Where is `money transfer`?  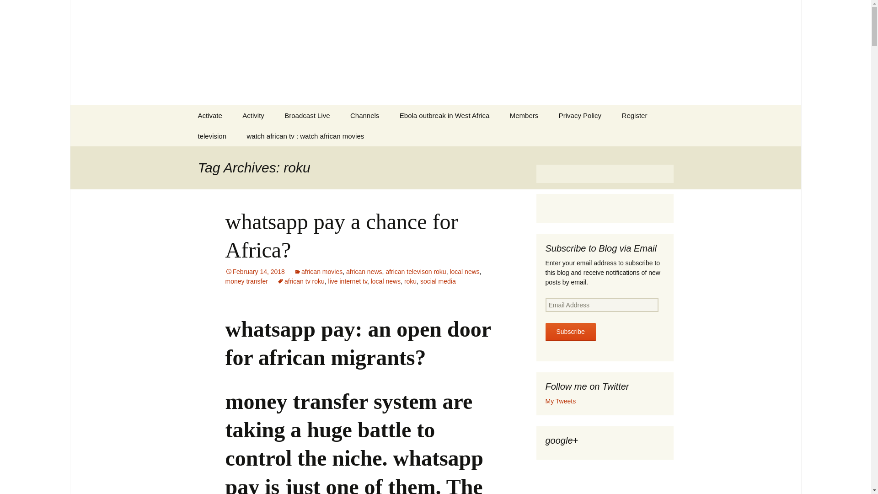 money transfer is located at coordinates (246, 281).